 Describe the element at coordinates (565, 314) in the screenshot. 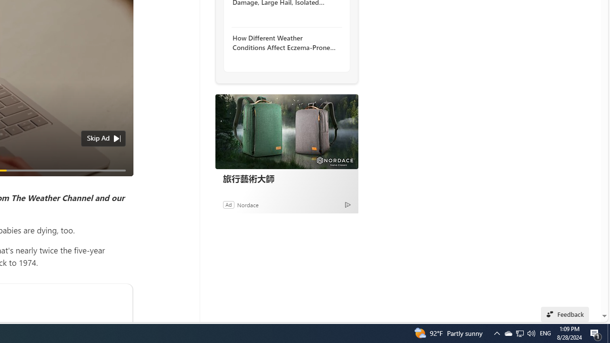

I see `Feedback` at that location.